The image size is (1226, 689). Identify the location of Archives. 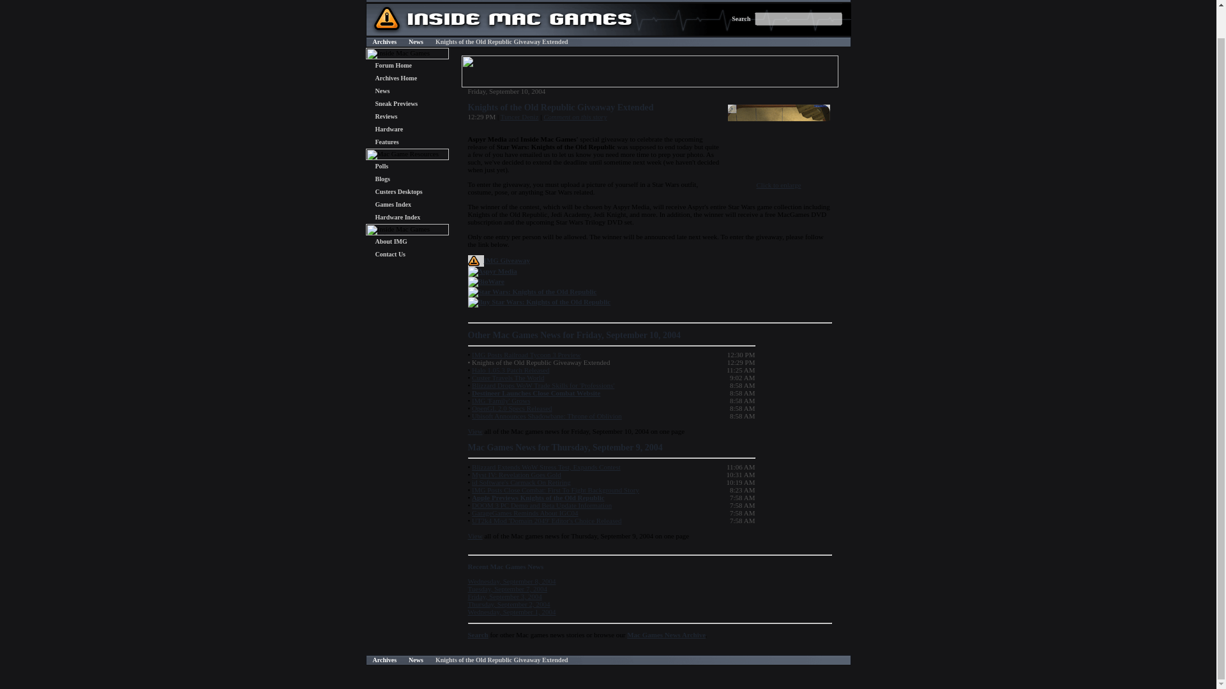
(384, 42).